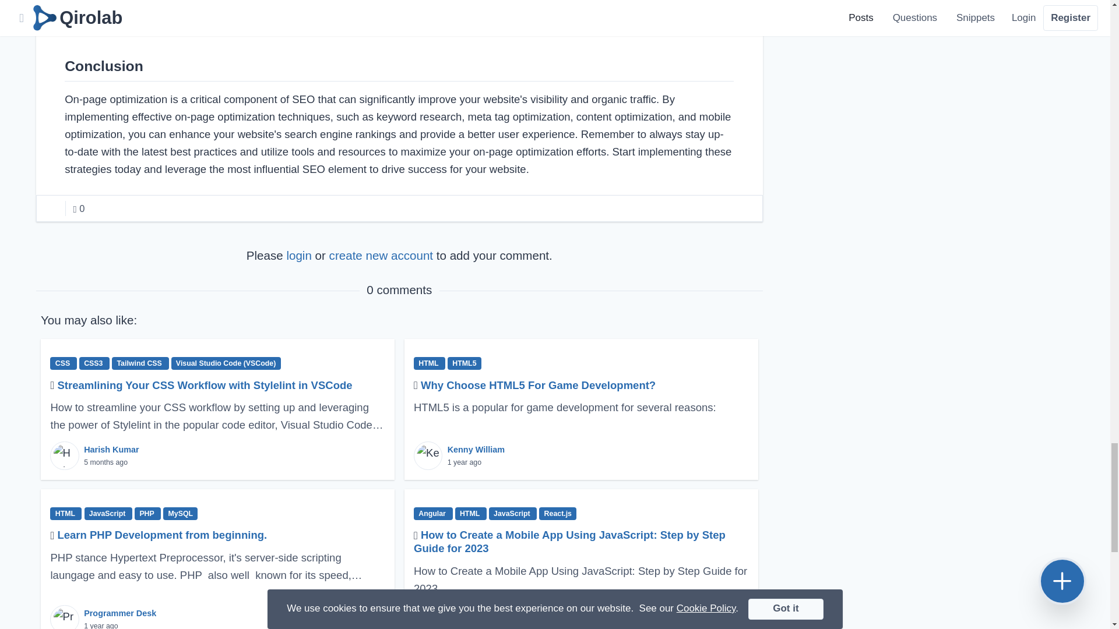  What do you see at coordinates (473, 613) in the screenshot?
I see `James Smith` at bounding box center [473, 613].